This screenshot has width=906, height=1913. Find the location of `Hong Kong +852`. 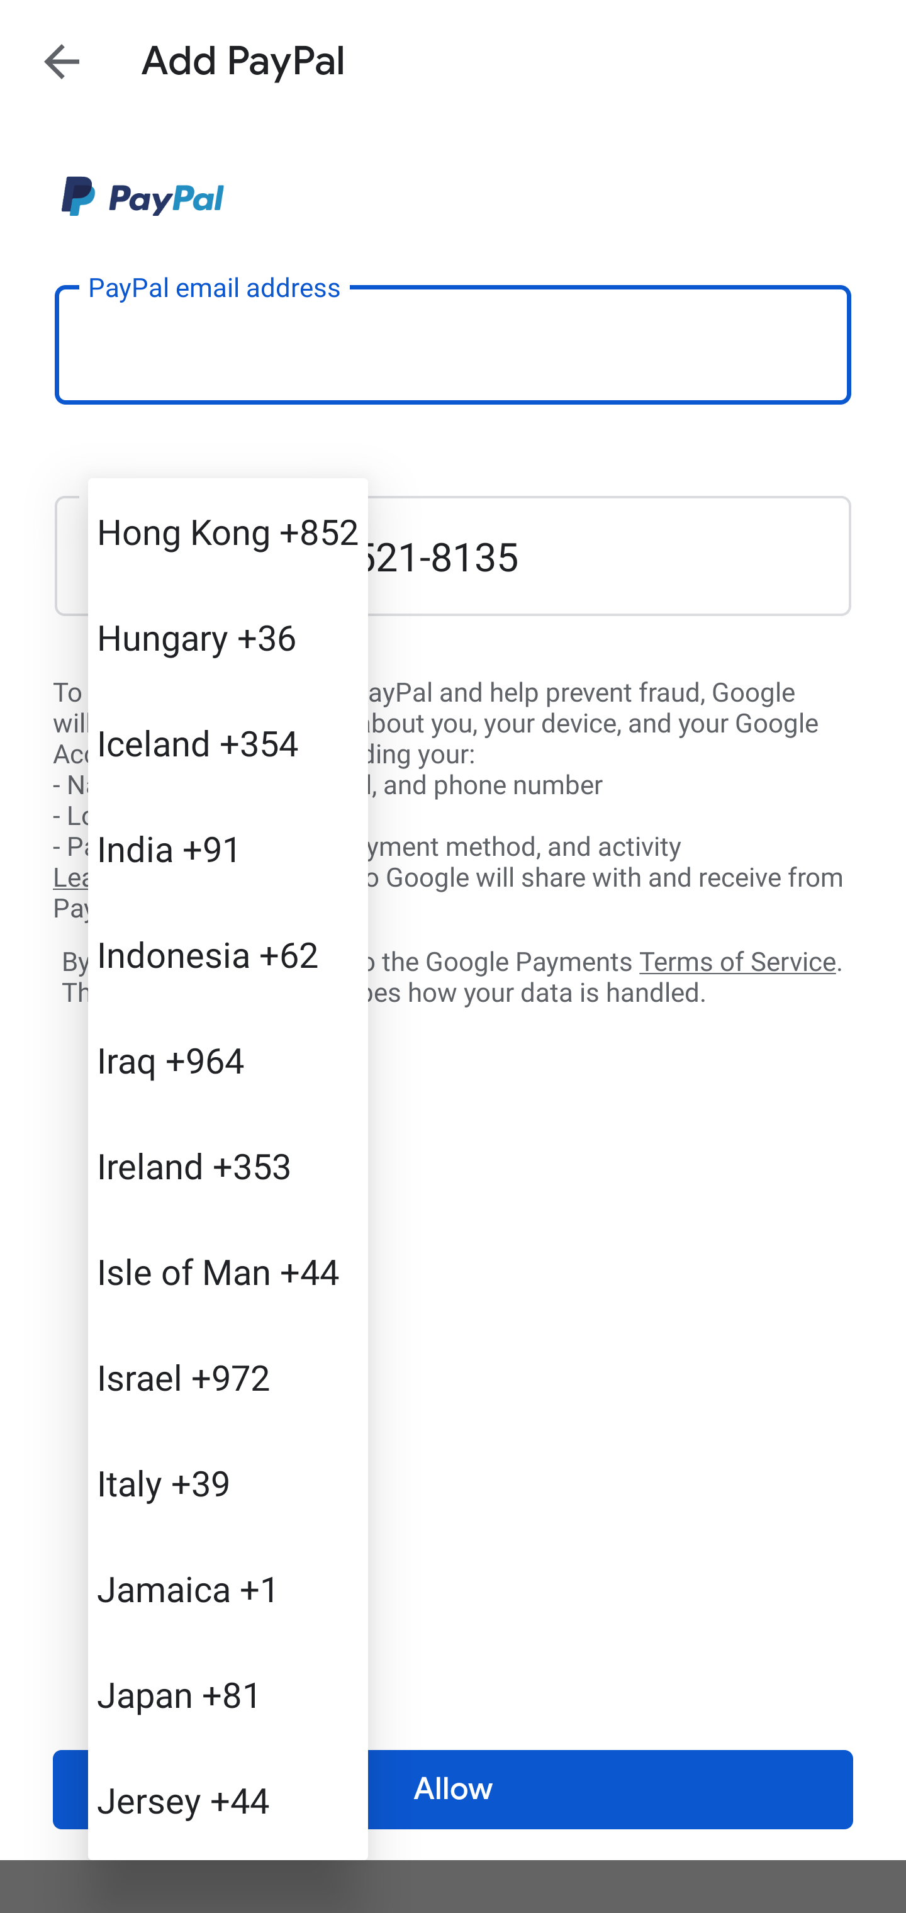

Hong Kong +852 is located at coordinates (228, 531).